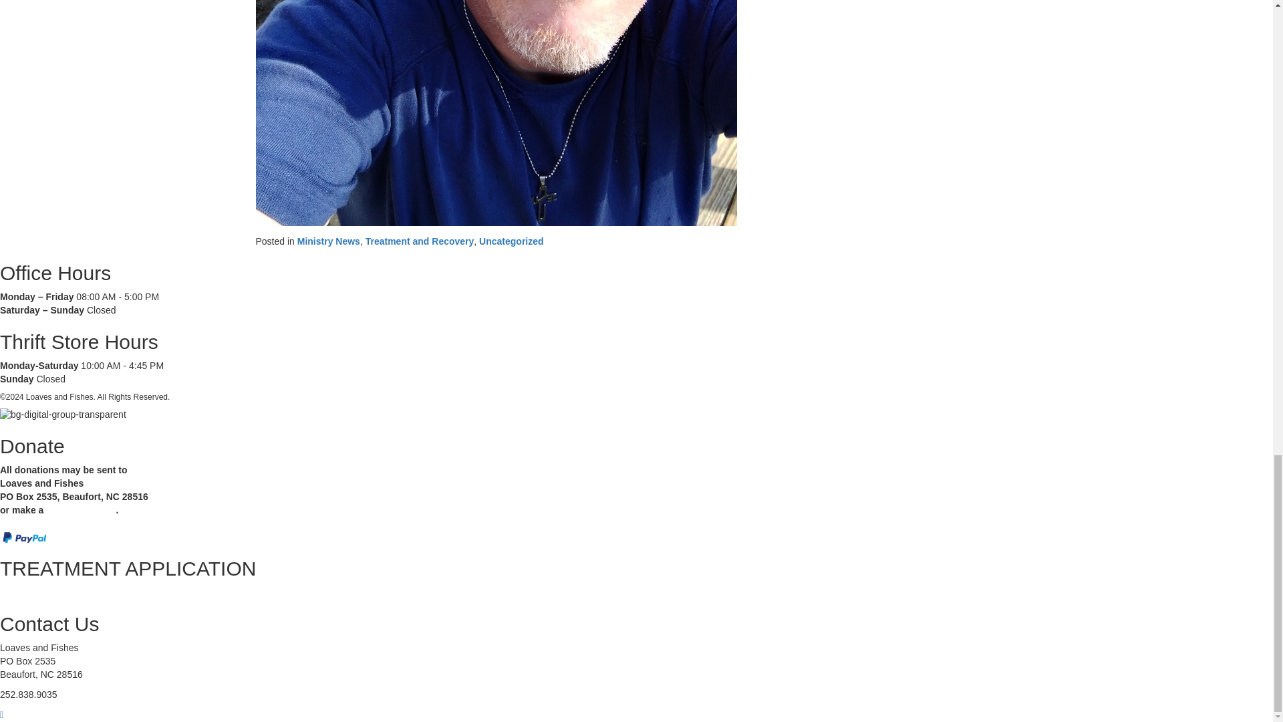 This screenshot has height=722, width=1283. What do you see at coordinates (329, 237) in the screenshot?
I see `Ministry News` at bounding box center [329, 237].